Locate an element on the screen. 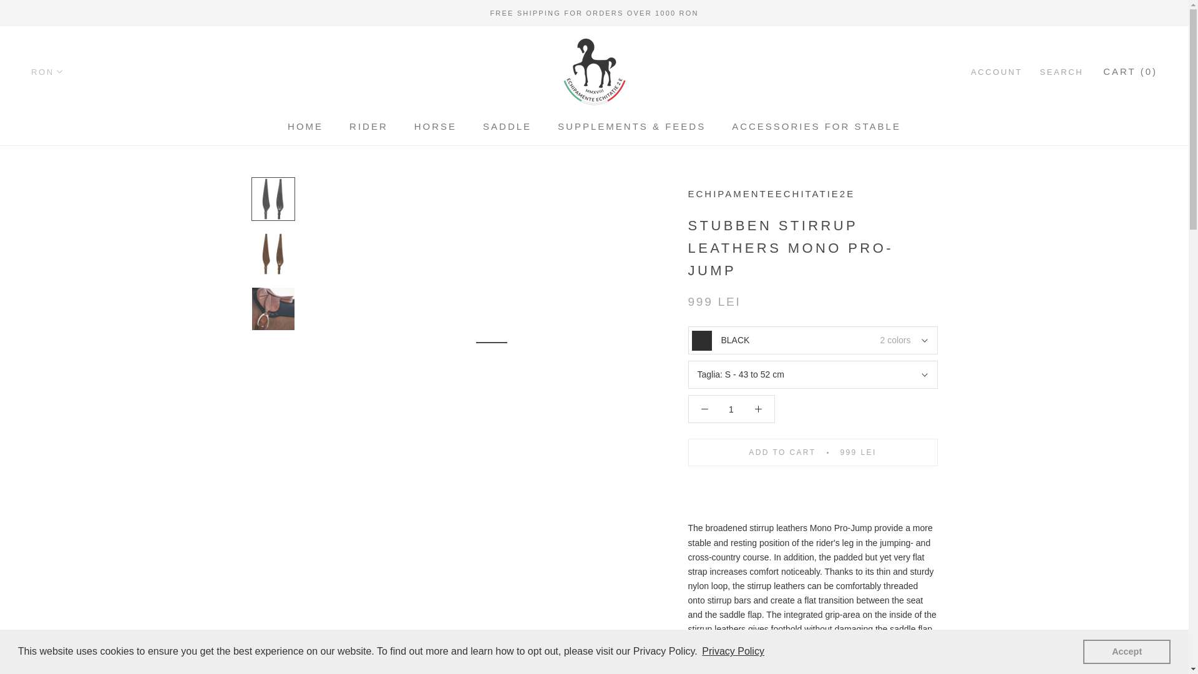 The height and width of the screenshot is (674, 1198). Privacy Policy is located at coordinates (733, 652).